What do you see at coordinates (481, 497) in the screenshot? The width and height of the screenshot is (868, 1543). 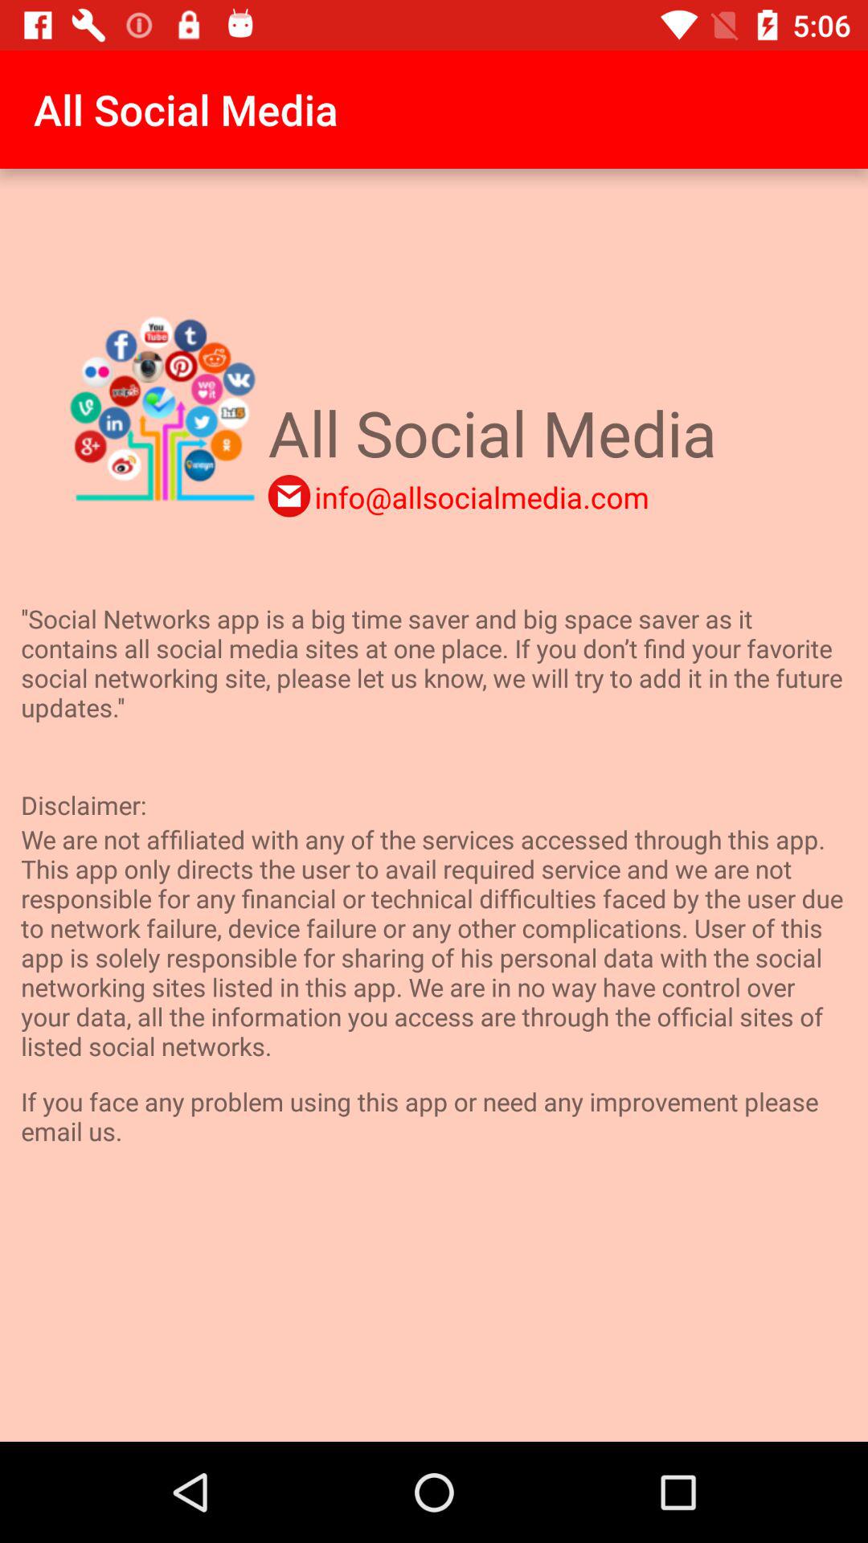 I see `choose item below the all social media` at bounding box center [481, 497].